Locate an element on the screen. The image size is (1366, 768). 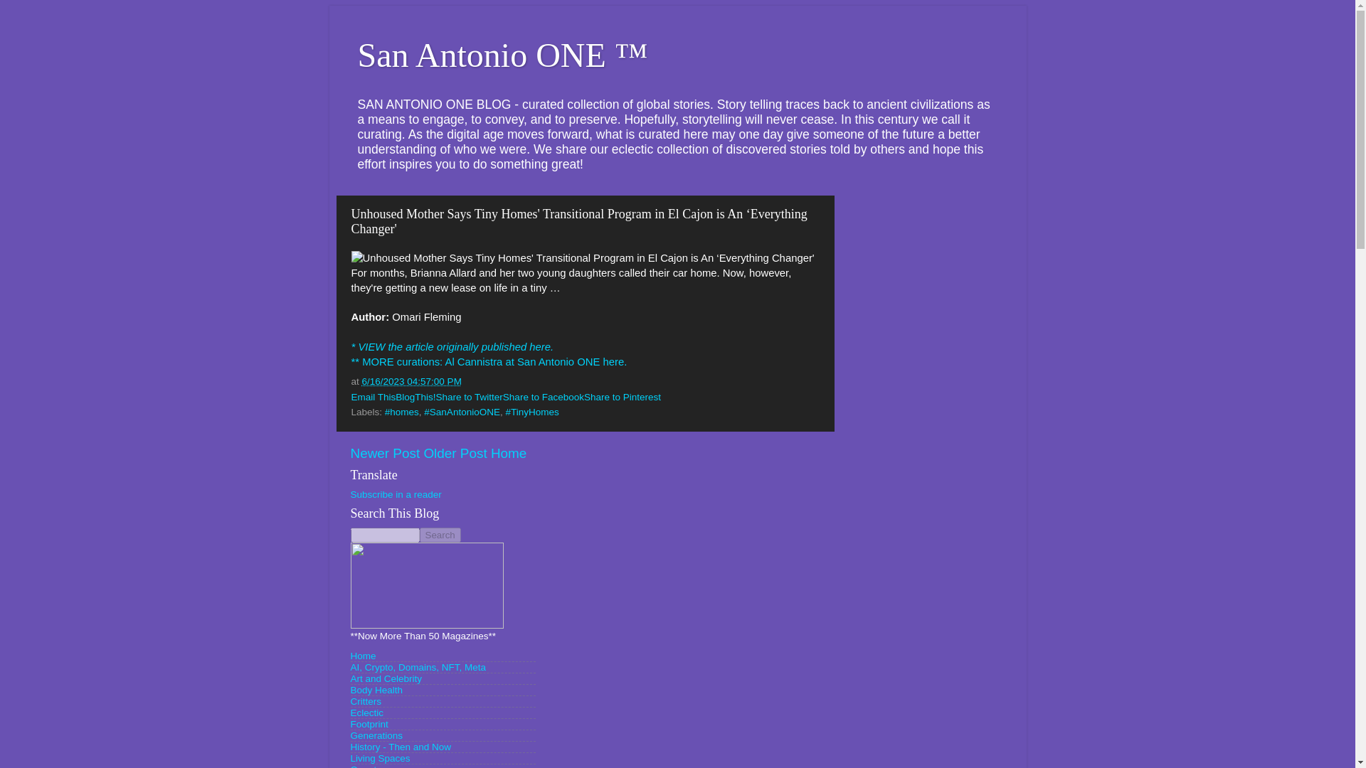
Older Post is located at coordinates (455, 454).